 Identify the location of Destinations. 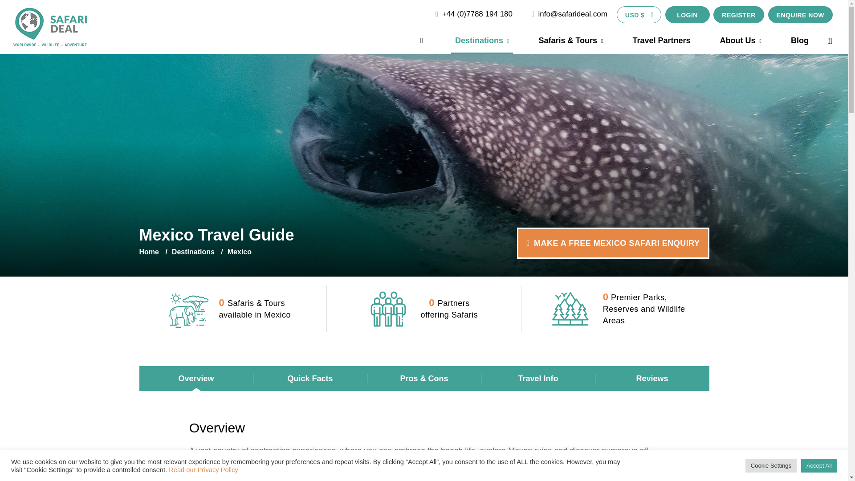
(482, 42).